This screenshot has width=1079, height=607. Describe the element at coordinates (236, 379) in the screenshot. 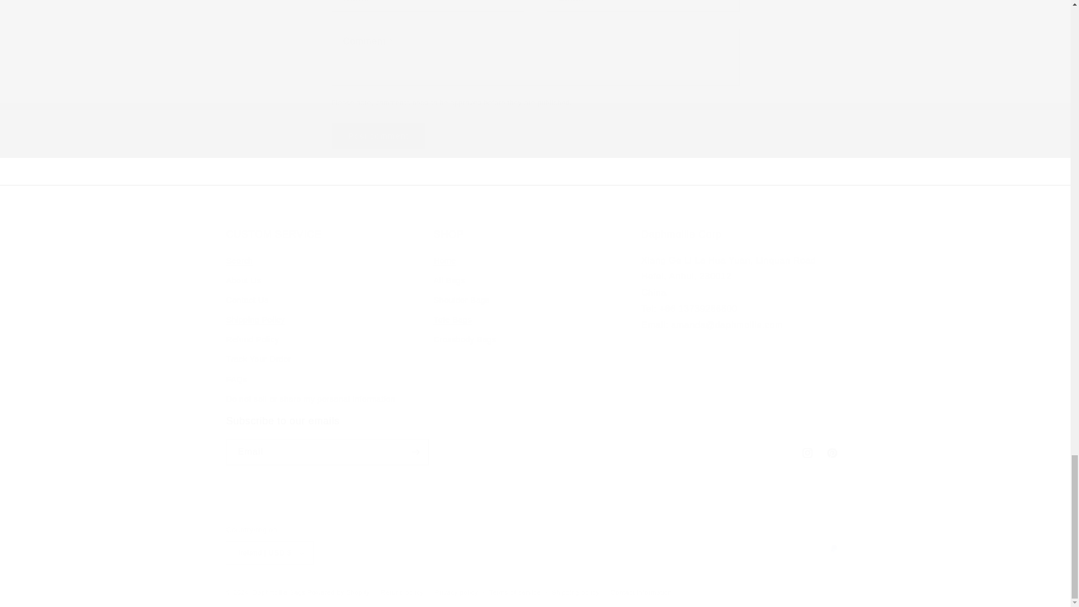

I see `Contact Us` at that location.